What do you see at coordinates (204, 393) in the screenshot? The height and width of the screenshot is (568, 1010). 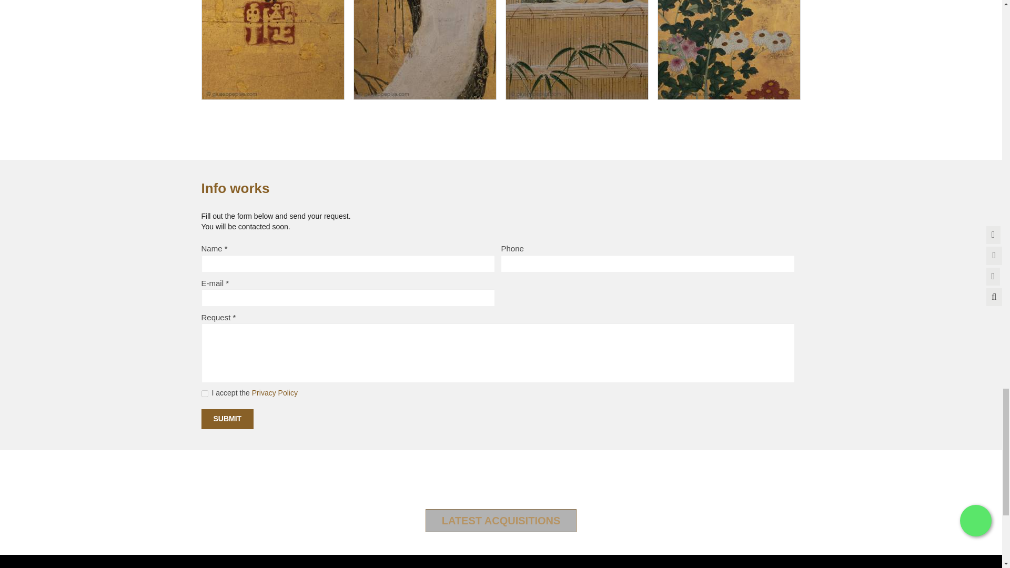 I see `true` at bounding box center [204, 393].